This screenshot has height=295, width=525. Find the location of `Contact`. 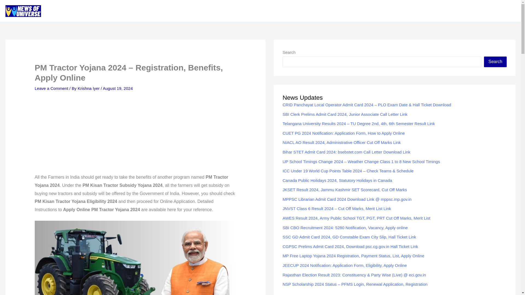

Contact is located at coordinates (422, 11).